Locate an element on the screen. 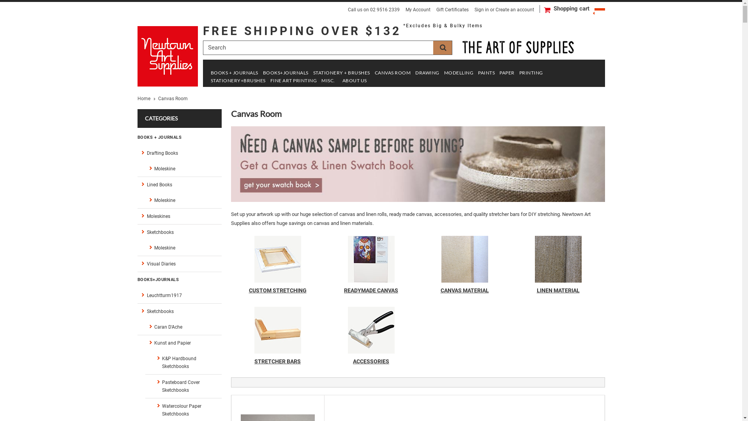  Drafting Books is located at coordinates (179, 153).